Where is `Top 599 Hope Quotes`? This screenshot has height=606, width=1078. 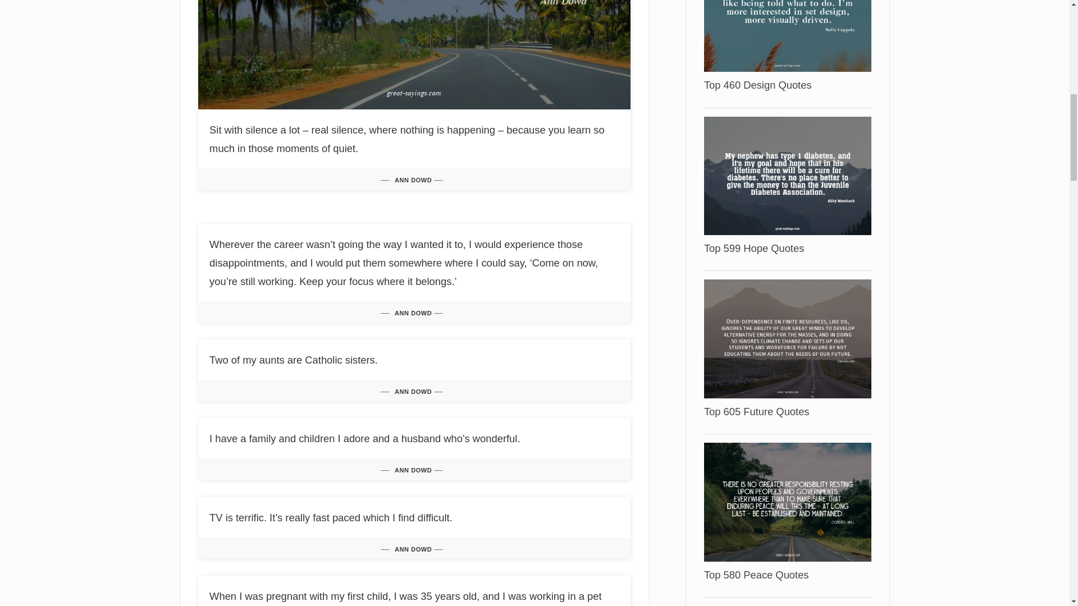 Top 599 Hope Quotes is located at coordinates (787, 175).